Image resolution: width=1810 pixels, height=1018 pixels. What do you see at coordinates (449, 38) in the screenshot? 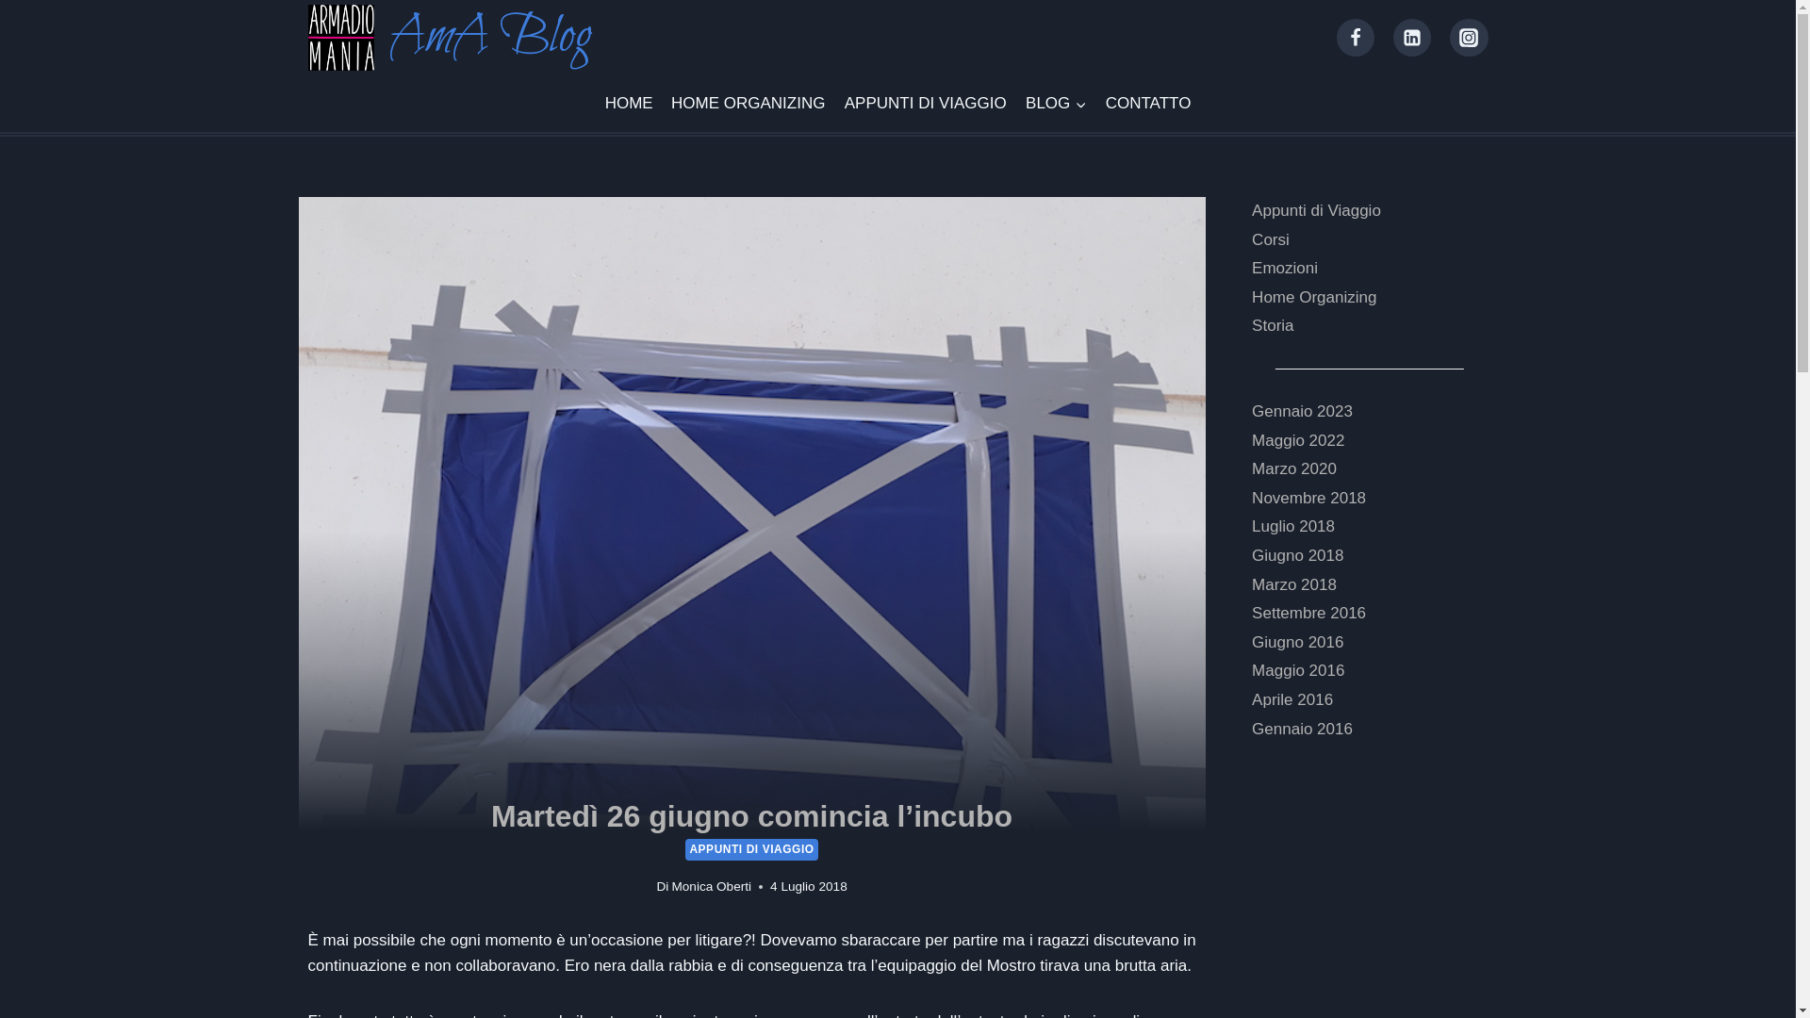
I see `AmA Blog` at bounding box center [449, 38].